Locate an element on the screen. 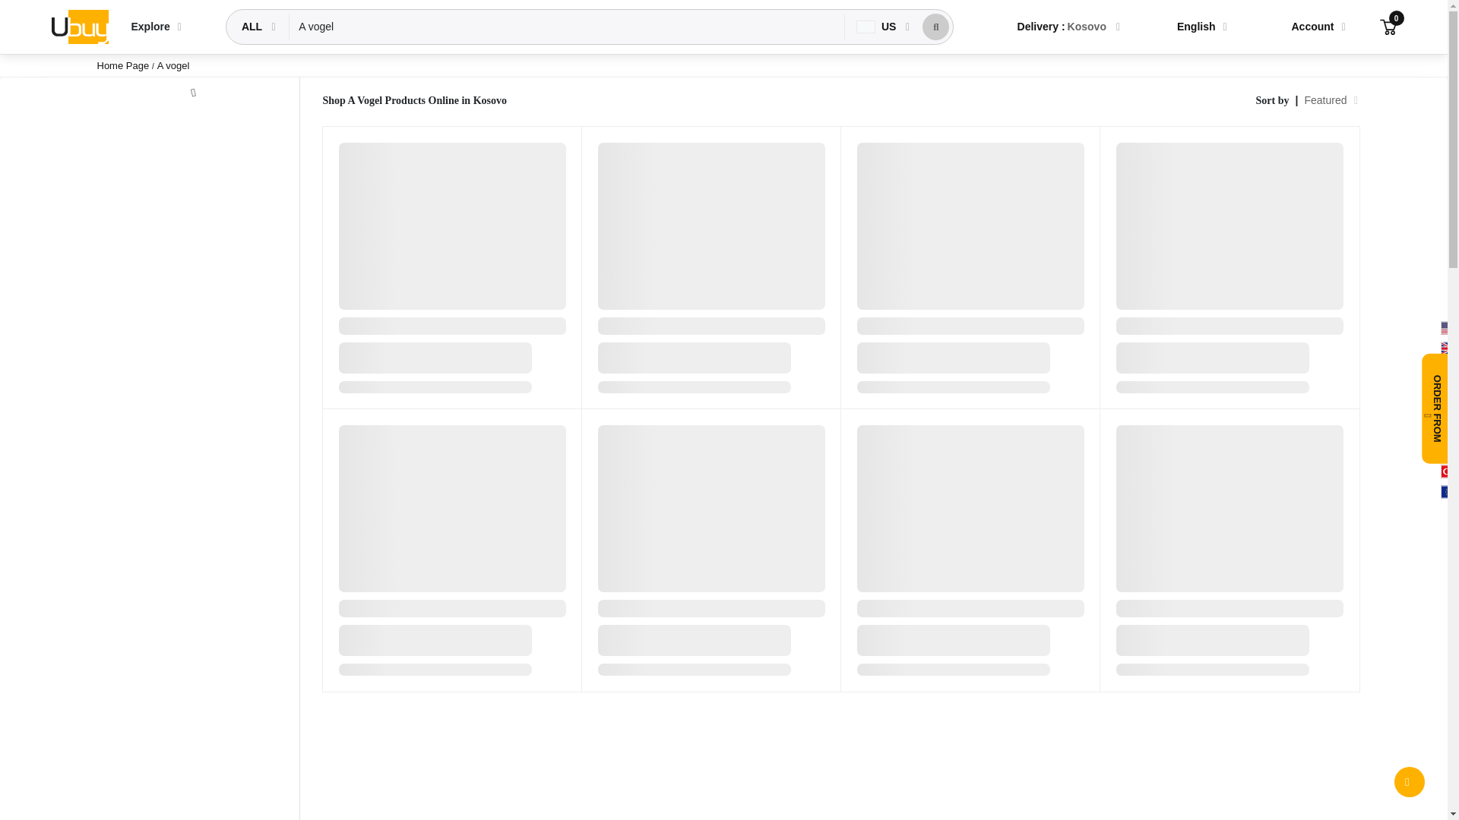  Ubuy is located at coordinates (79, 26).